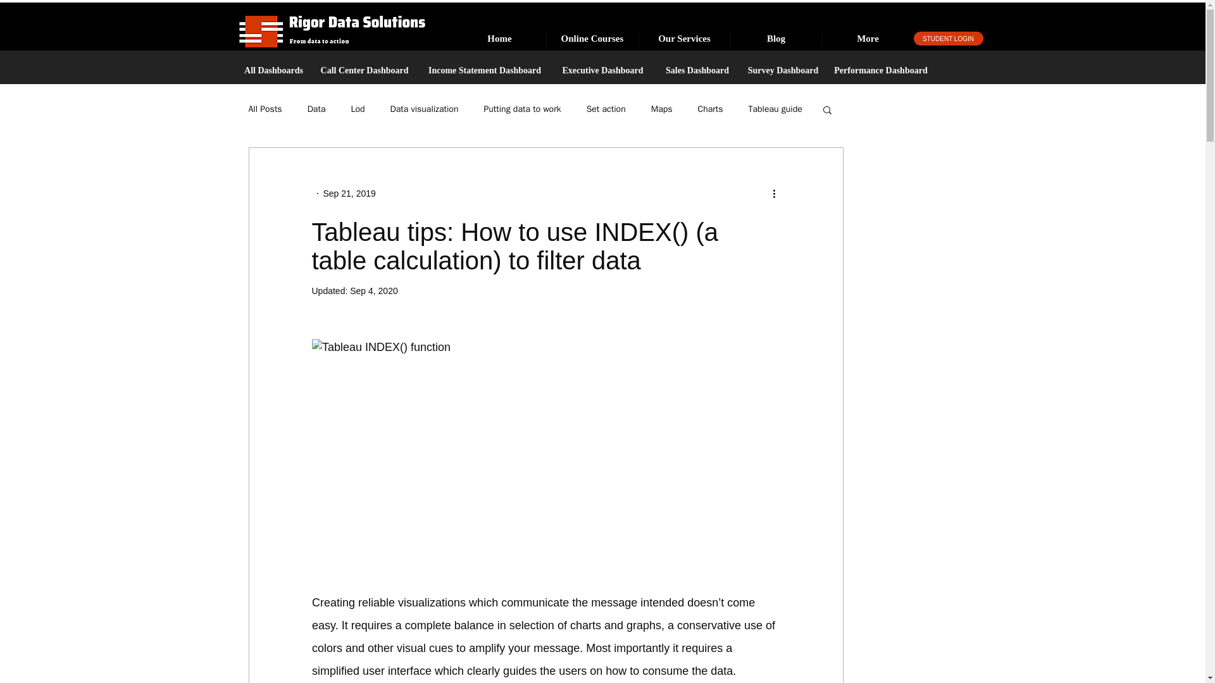 The image size is (1215, 683). What do you see at coordinates (606, 109) in the screenshot?
I see `Set action` at bounding box center [606, 109].